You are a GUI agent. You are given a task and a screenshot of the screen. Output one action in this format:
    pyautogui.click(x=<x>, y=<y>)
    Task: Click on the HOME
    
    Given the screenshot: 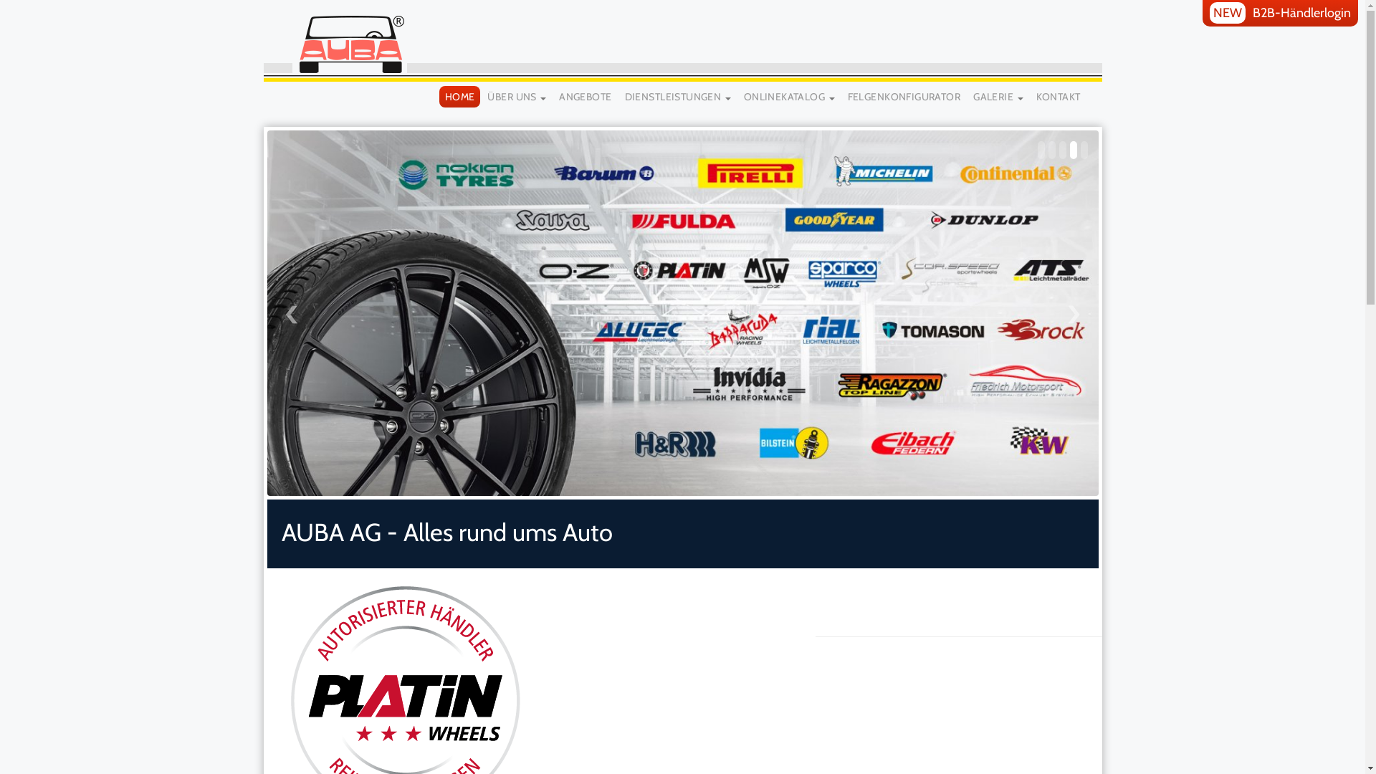 What is the action you would take?
    pyautogui.click(x=460, y=97)
    